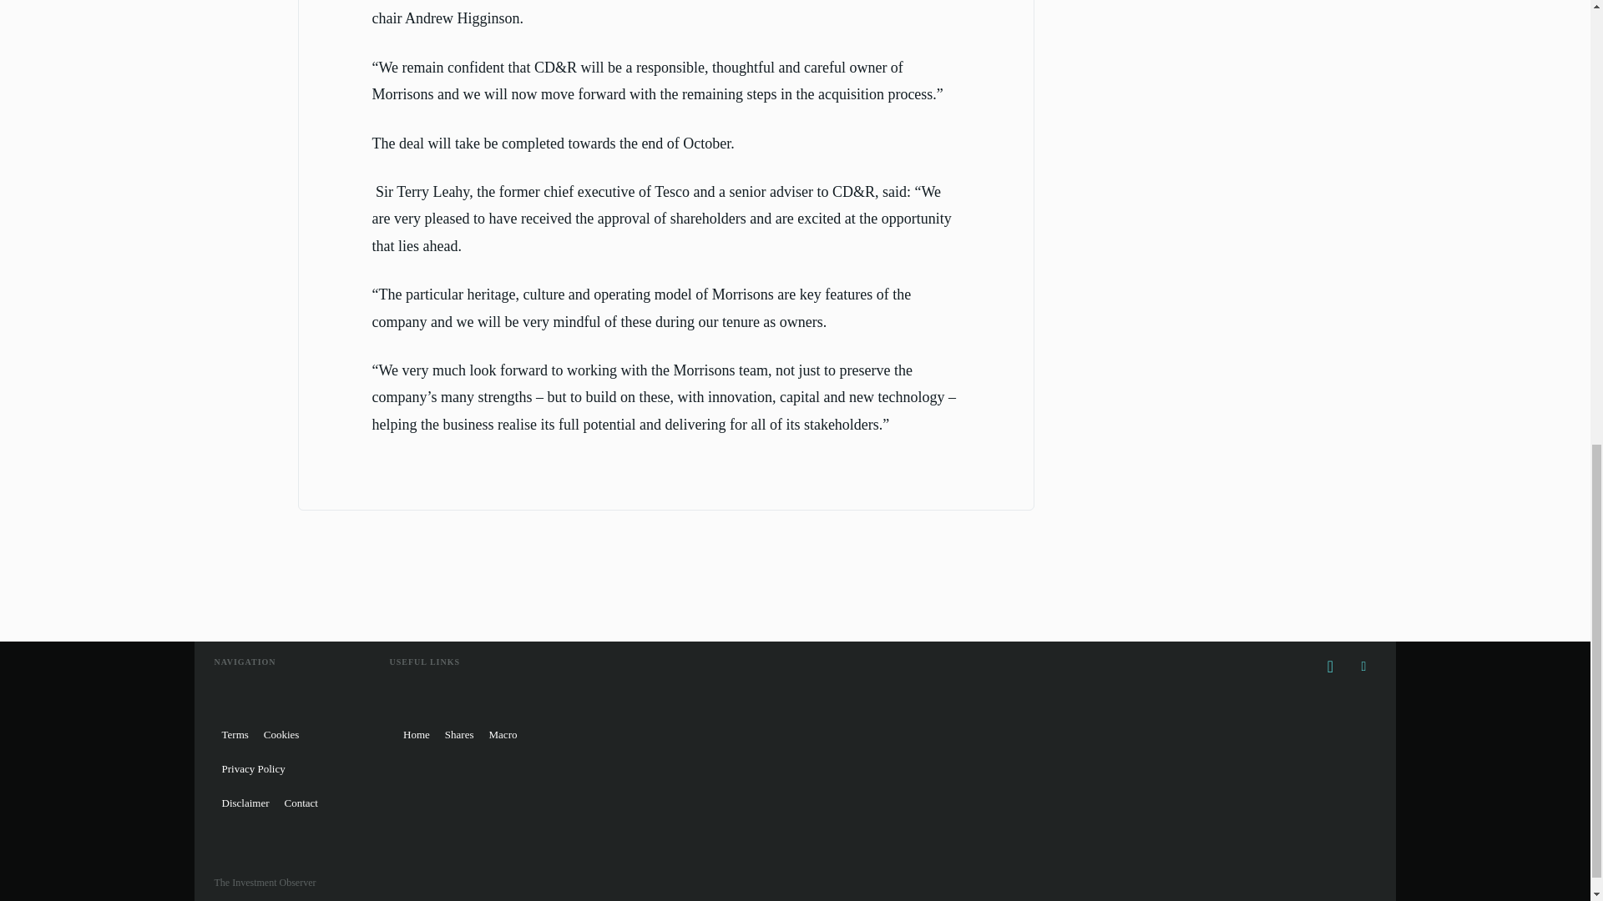 Image resolution: width=1603 pixels, height=901 pixels. What do you see at coordinates (301, 803) in the screenshot?
I see `Contact` at bounding box center [301, 803].